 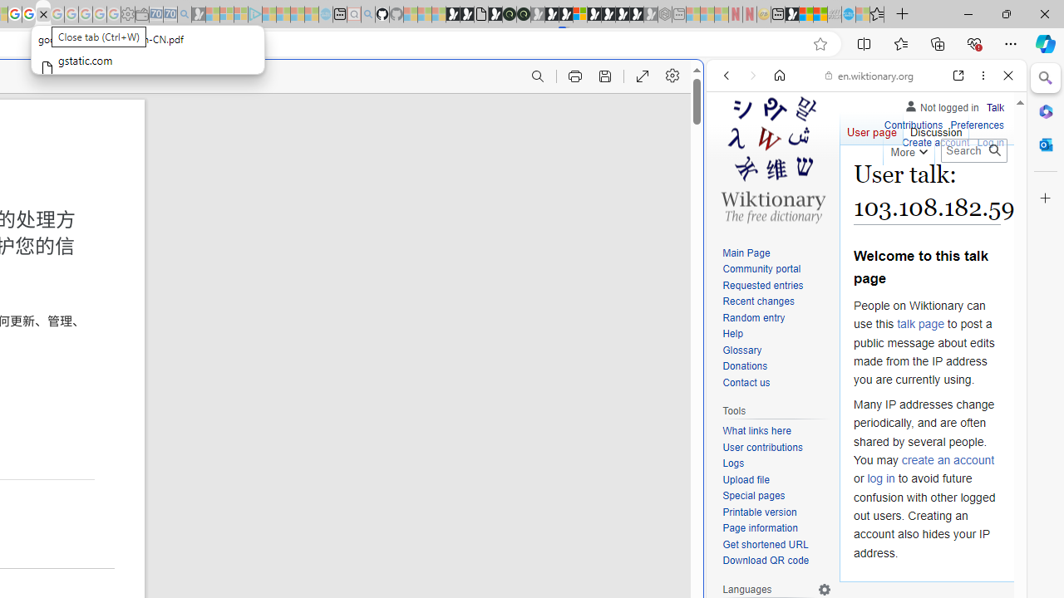 What do you see at coordinates (753, 76) in the screenshot?
I see `Forward` at bounding box center [753, 76].